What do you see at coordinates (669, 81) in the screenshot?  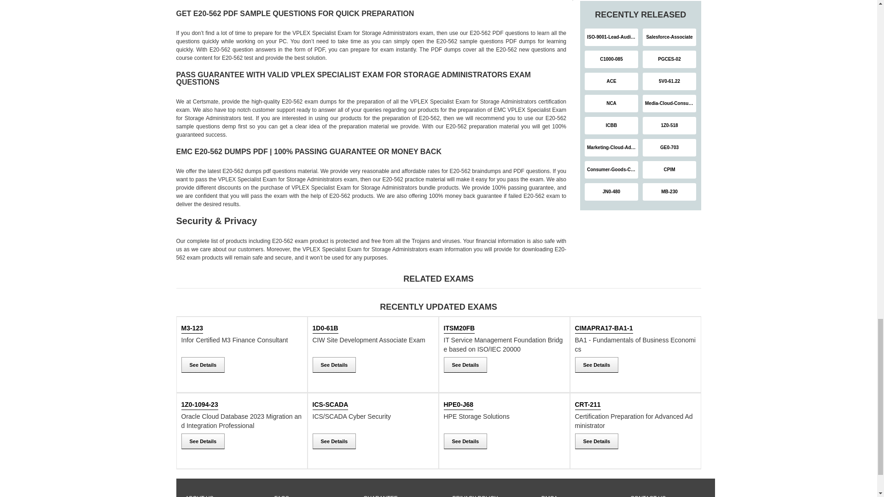 I see `5V0-61.22` at bounding box center [669, 81].